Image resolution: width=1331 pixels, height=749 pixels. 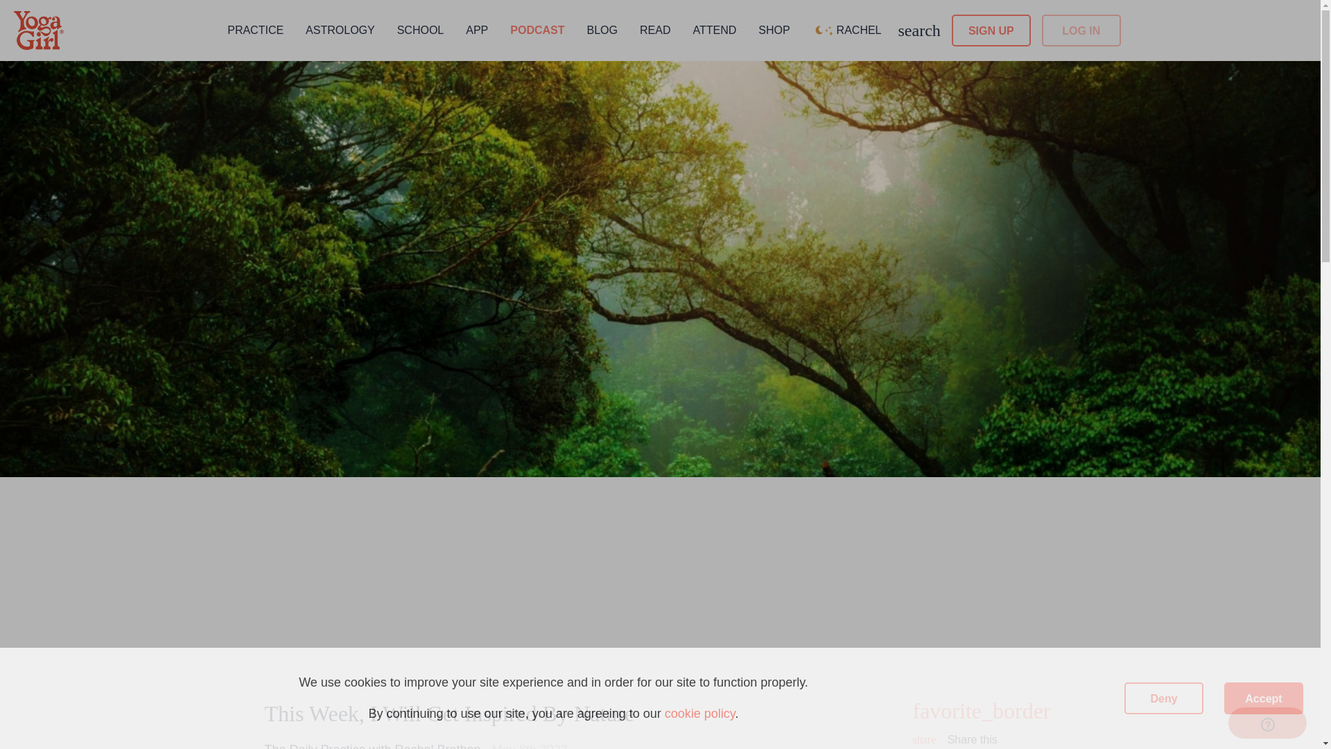 I want to click on ATTEND, so click(x=714, y=29).